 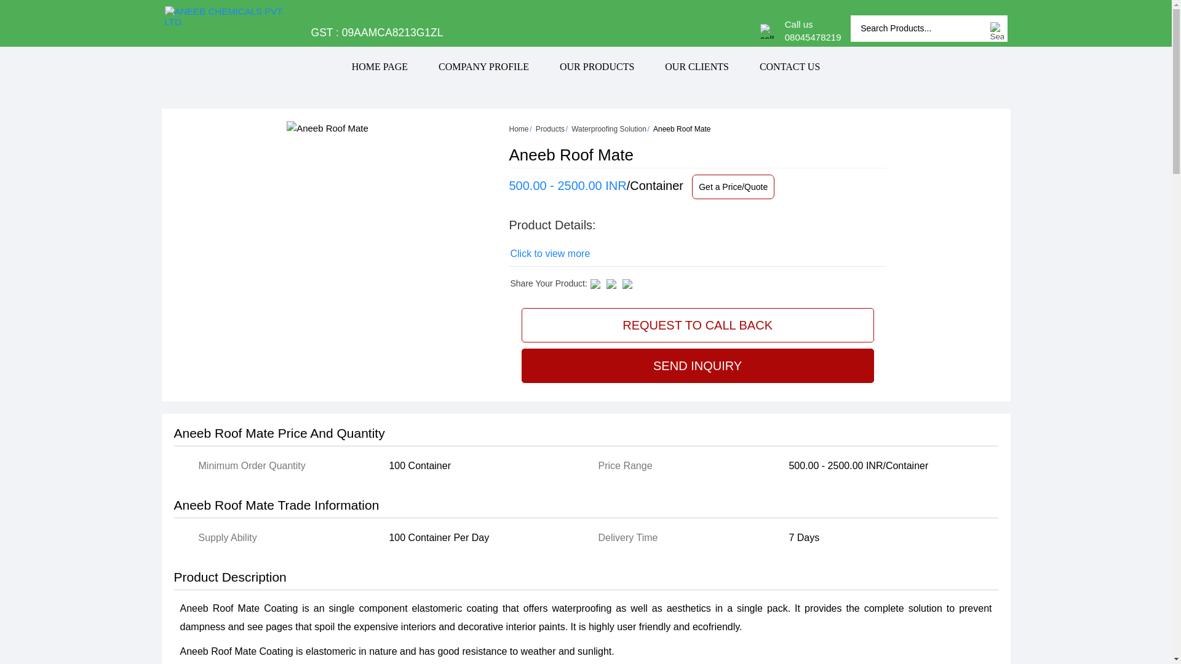 I want to click on Click to view more, so click(x=550, y=253).